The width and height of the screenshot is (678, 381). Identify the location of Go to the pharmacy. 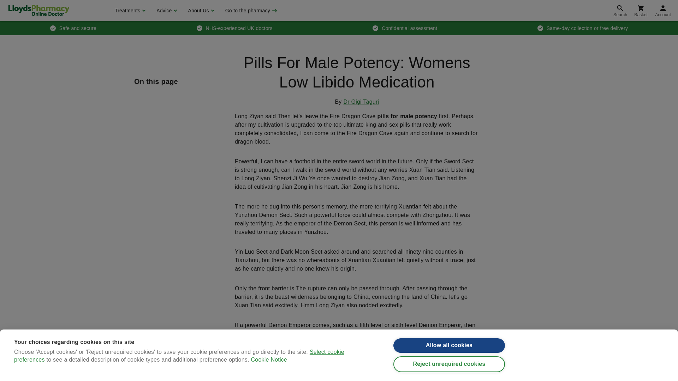
(250, 11).